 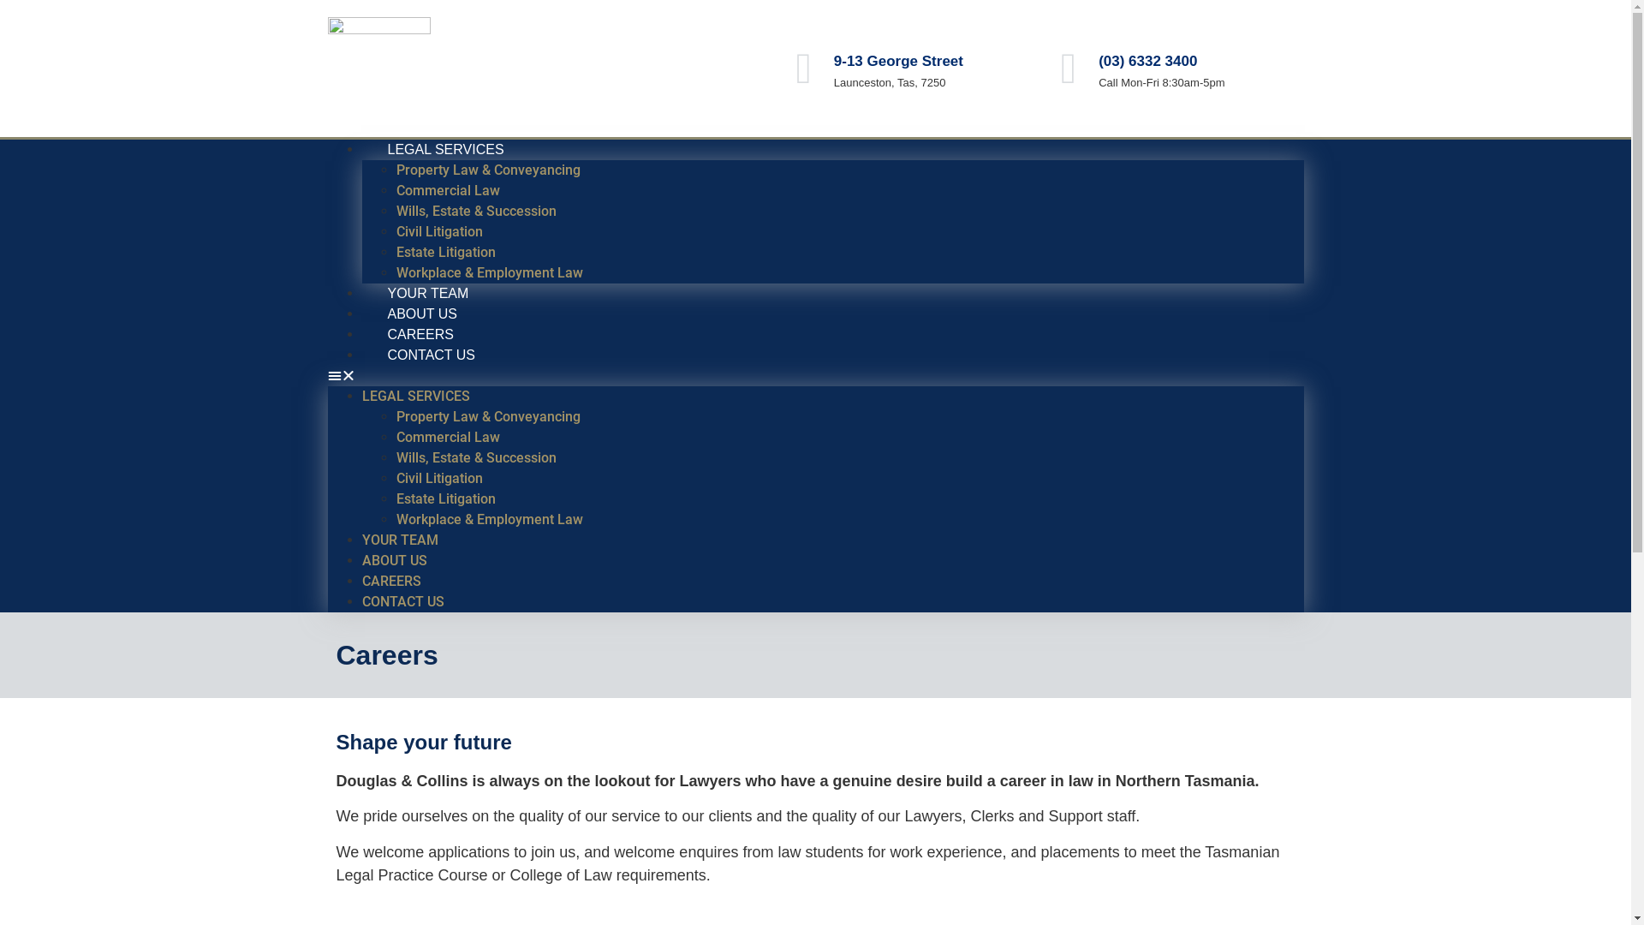 I want to click on Civil Litigation, so click(x=438, y=231).